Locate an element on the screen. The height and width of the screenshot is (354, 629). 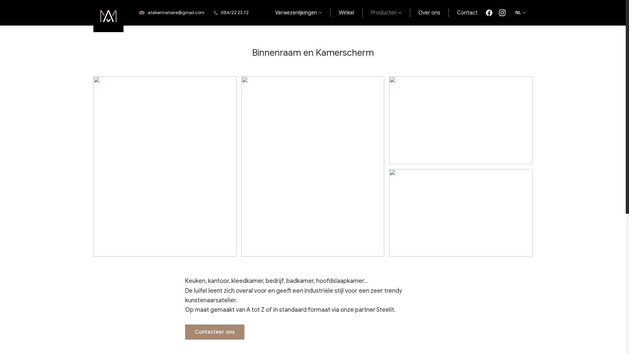
Producten is located at coordinates (387, 13).